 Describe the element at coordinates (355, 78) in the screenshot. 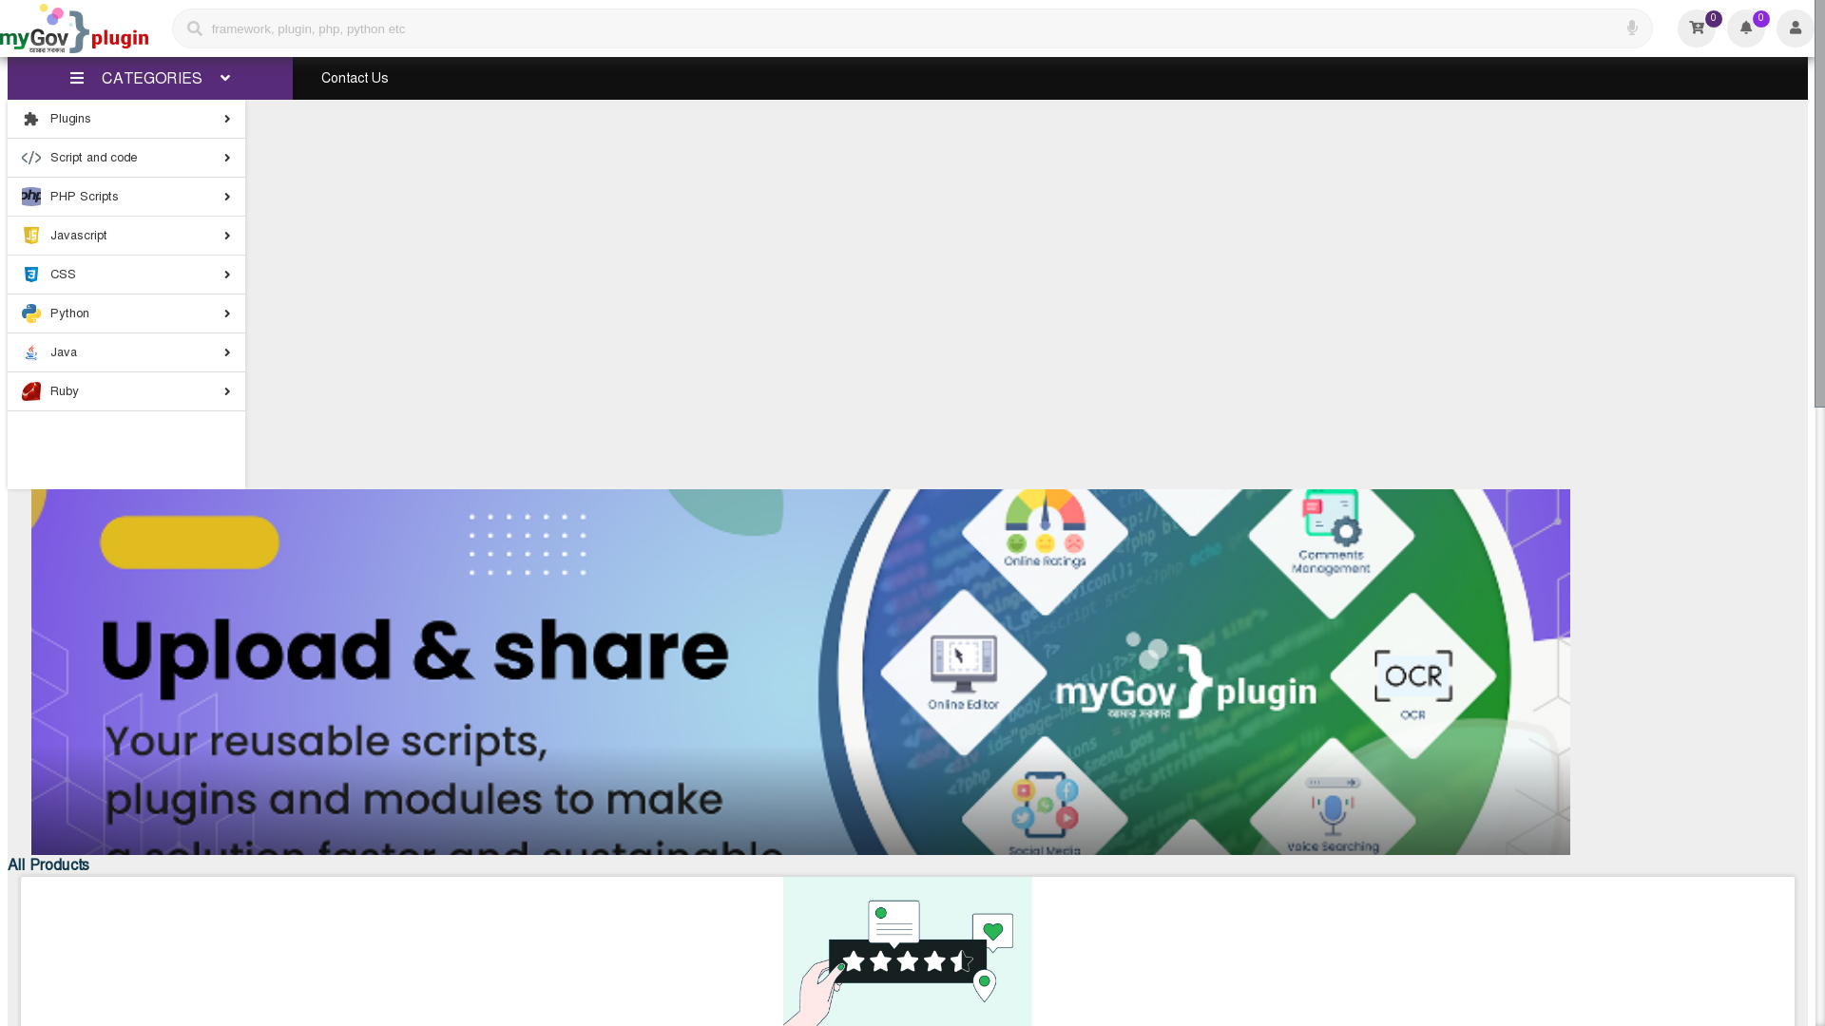

I see `Contact Us` at that location.